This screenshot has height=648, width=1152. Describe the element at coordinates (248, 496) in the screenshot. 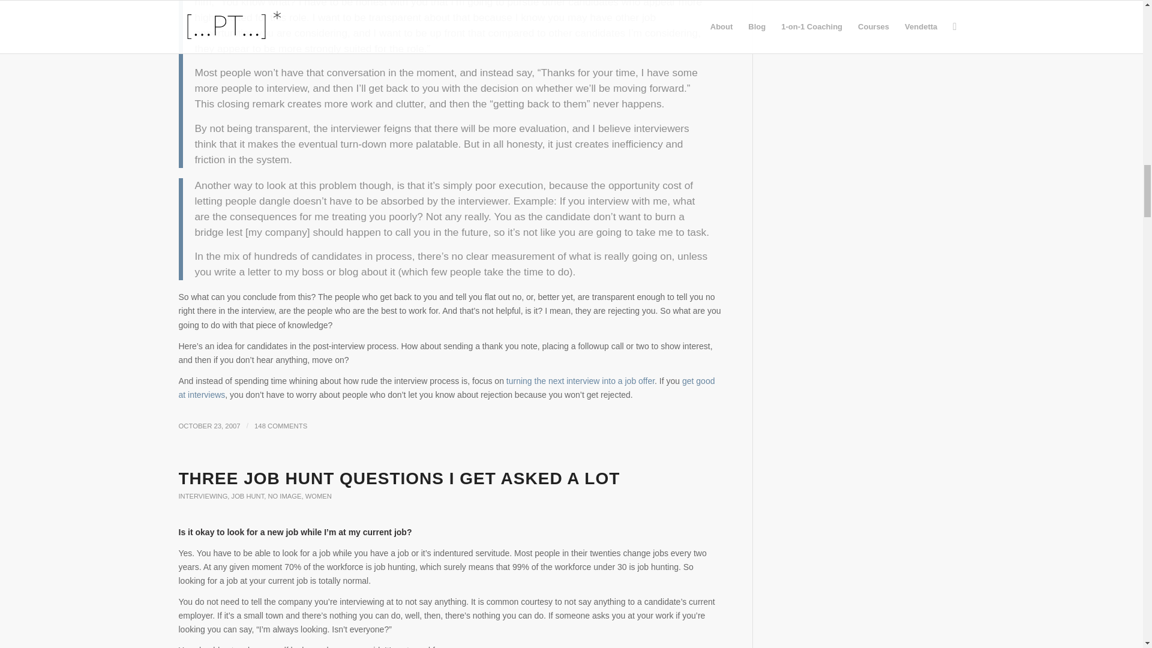

I see `JOB HUNT` at that location.